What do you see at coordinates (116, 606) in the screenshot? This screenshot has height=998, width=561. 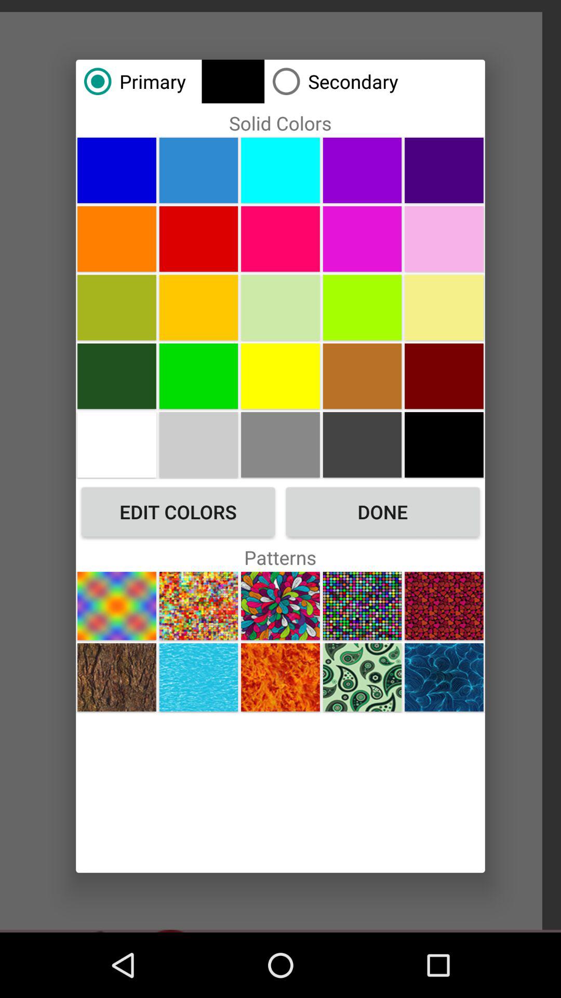 I see `select pattern` at bounding box center [116, 606].